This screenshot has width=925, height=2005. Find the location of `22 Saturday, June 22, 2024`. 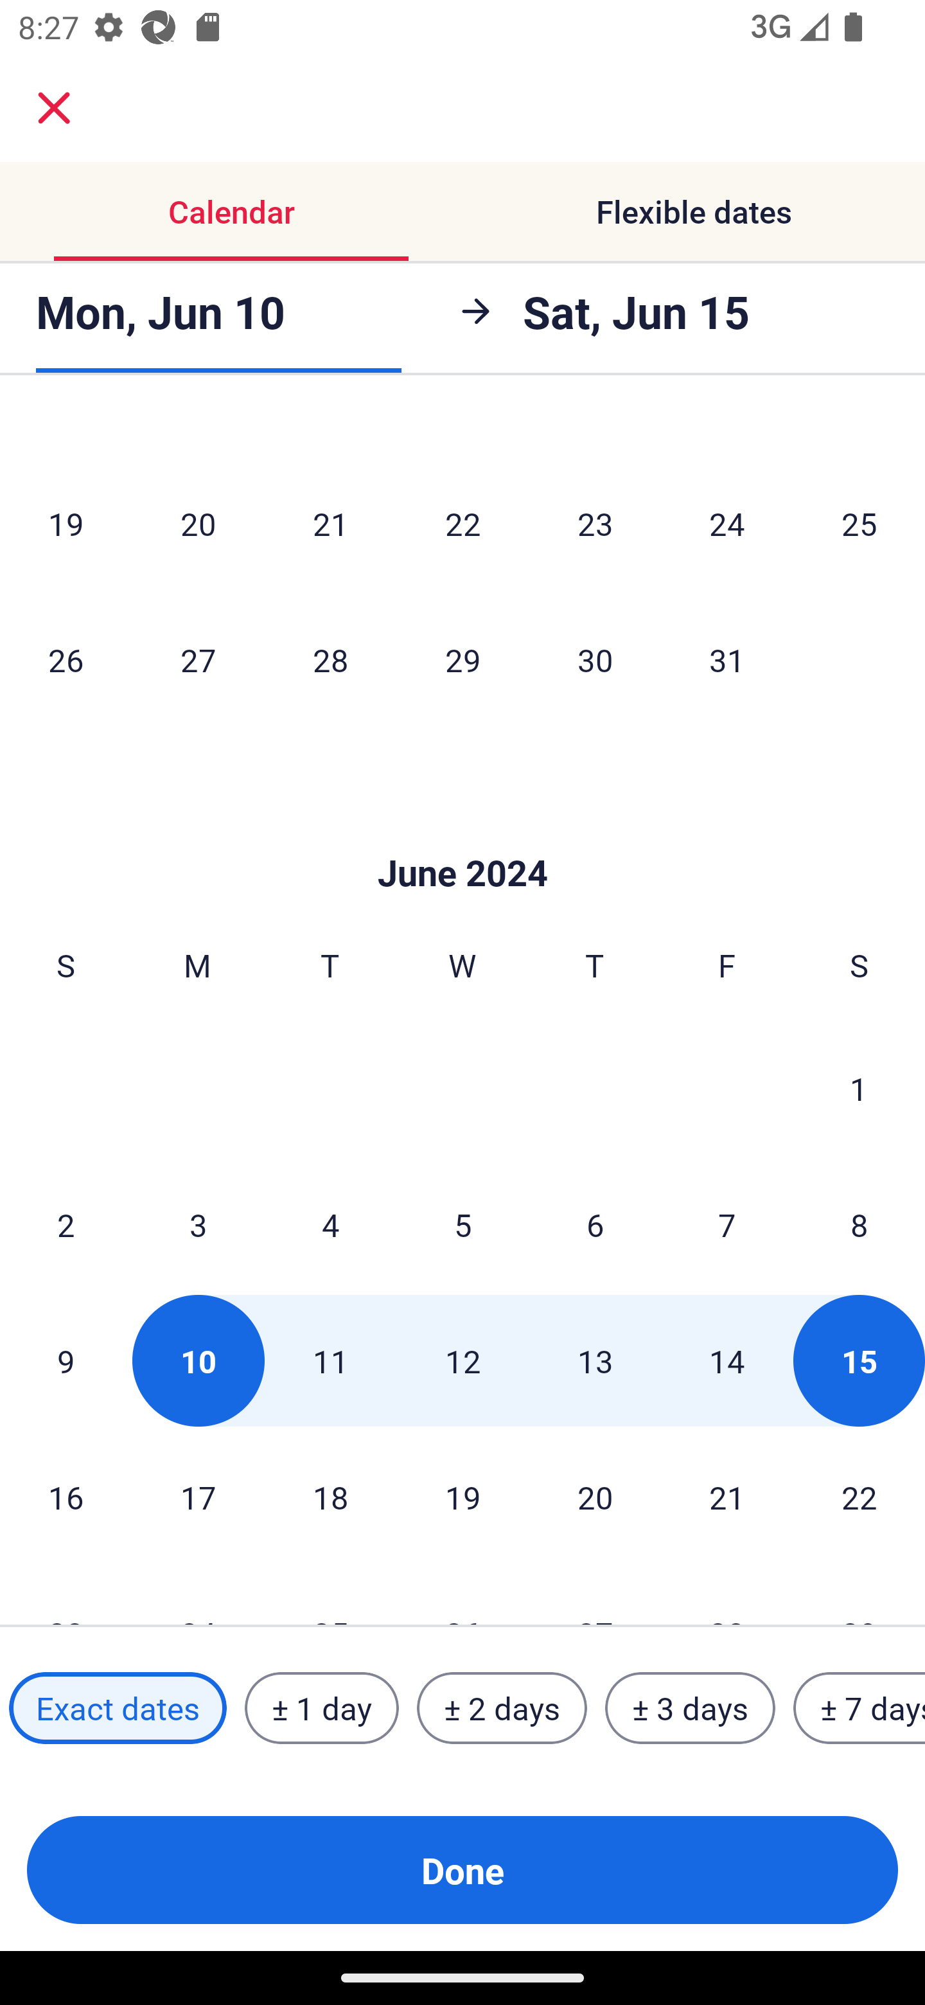

22 Saturday, June 22, 2024 is located at coordinates (859, 1496).